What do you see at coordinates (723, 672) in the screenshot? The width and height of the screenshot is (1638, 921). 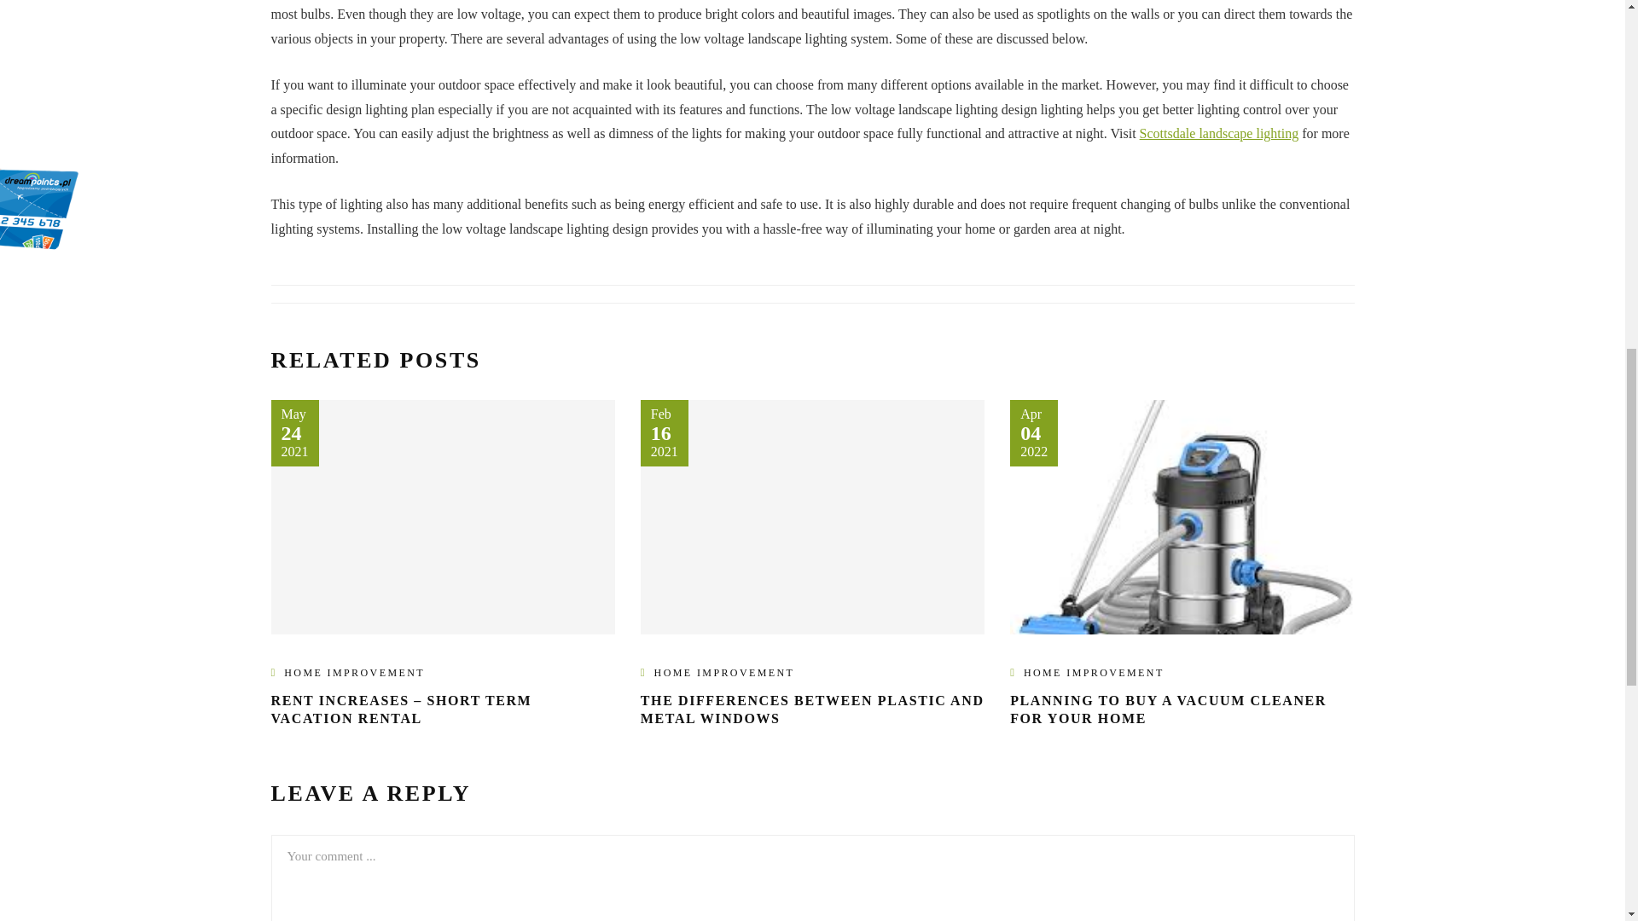 I see `HOME IMPROVEMENT` at bounding box center [723, 672].